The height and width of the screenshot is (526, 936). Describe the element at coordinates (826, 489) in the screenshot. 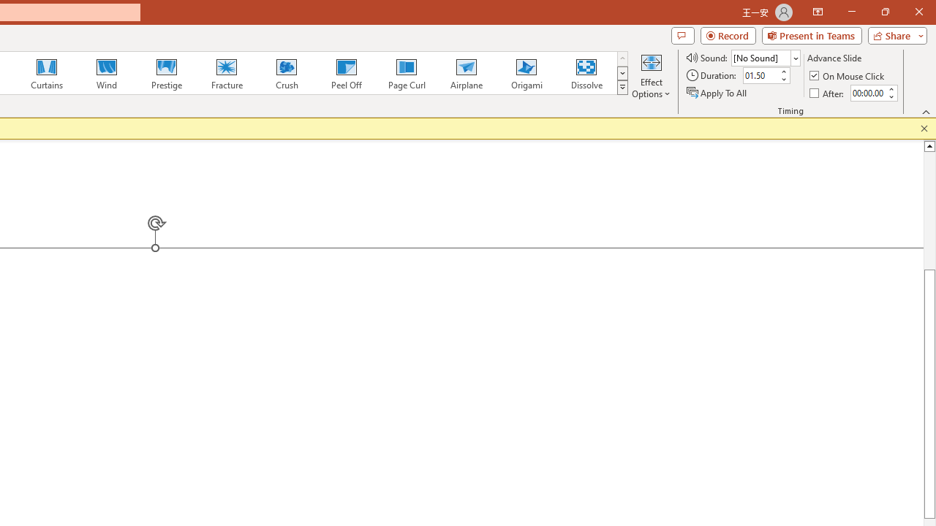

I see `Subtle Emphasis` at that location.